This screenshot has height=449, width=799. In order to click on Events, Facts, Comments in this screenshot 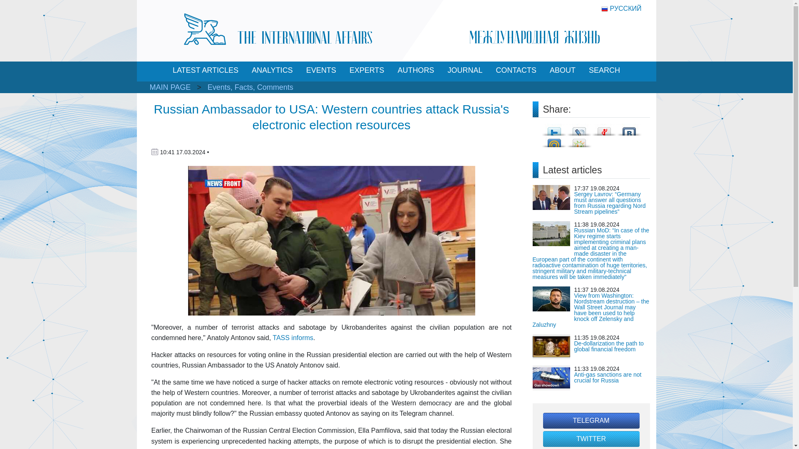, I will do `click(251, 87)`.